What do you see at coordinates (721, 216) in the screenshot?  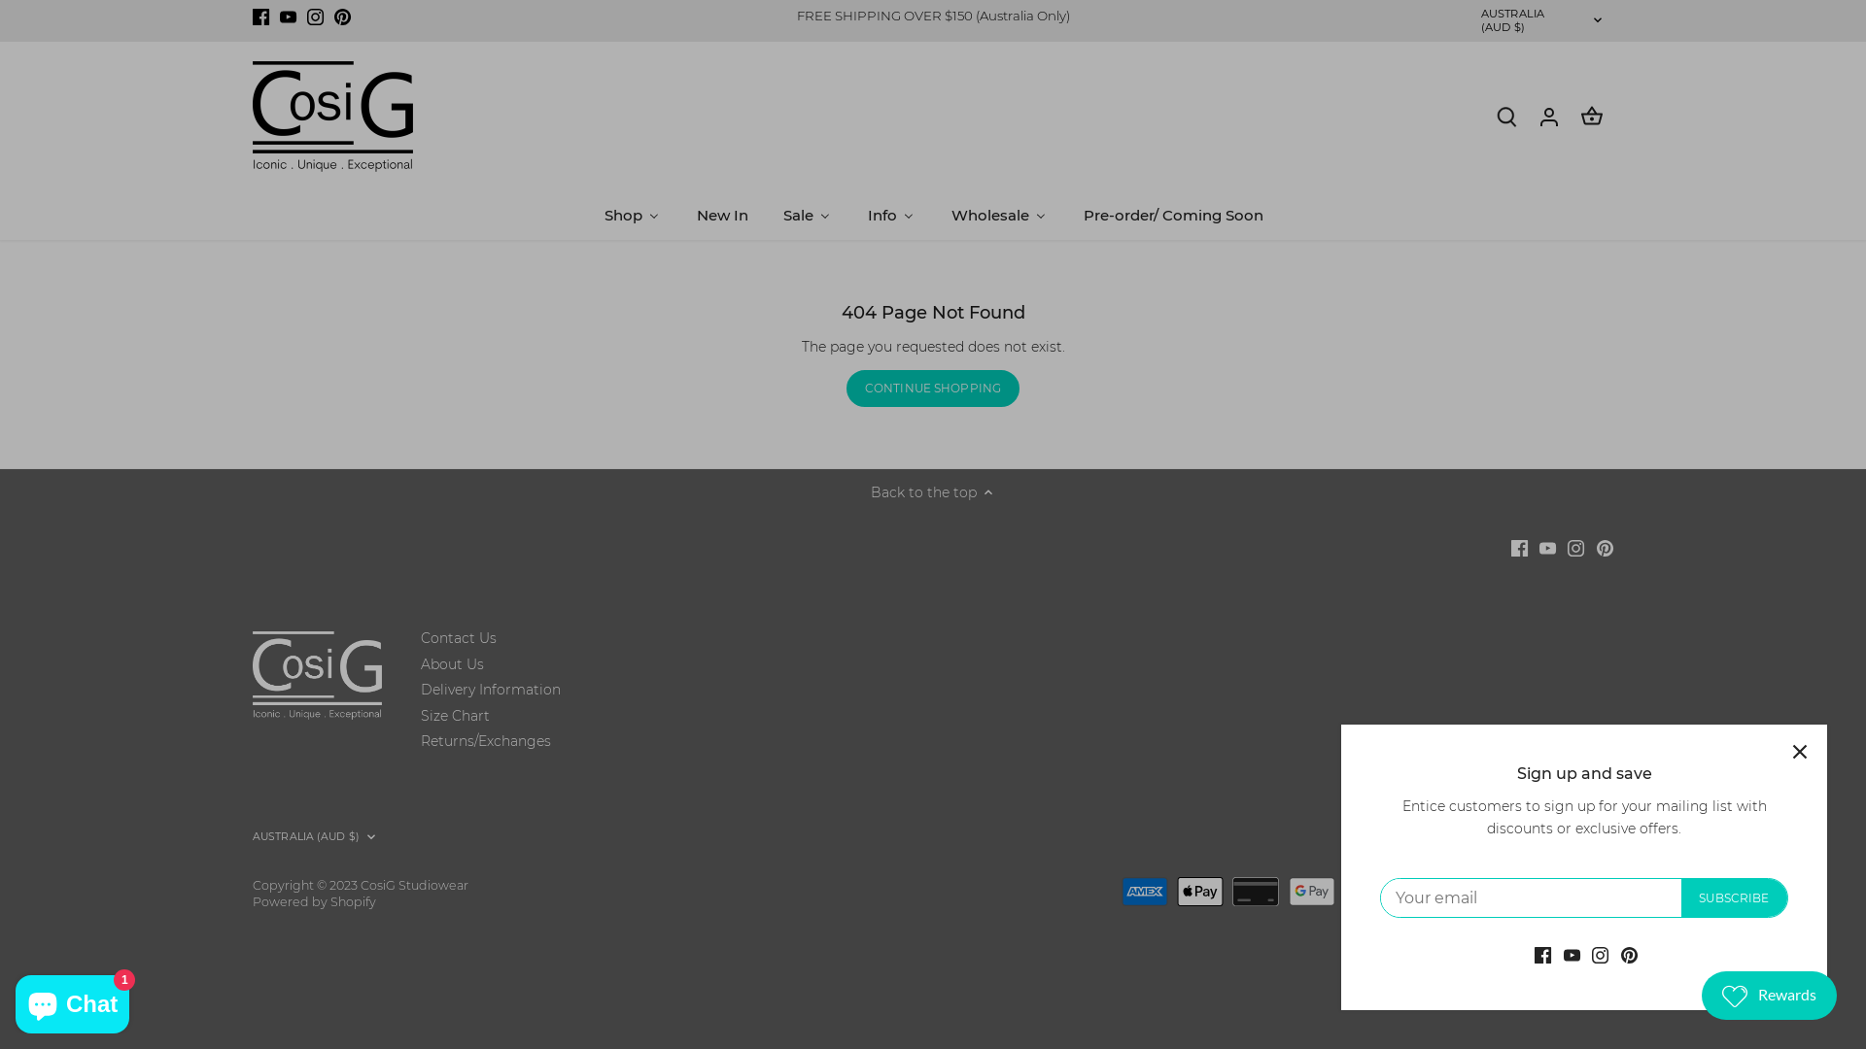 I see `New In` at bounding box center [721, 216].